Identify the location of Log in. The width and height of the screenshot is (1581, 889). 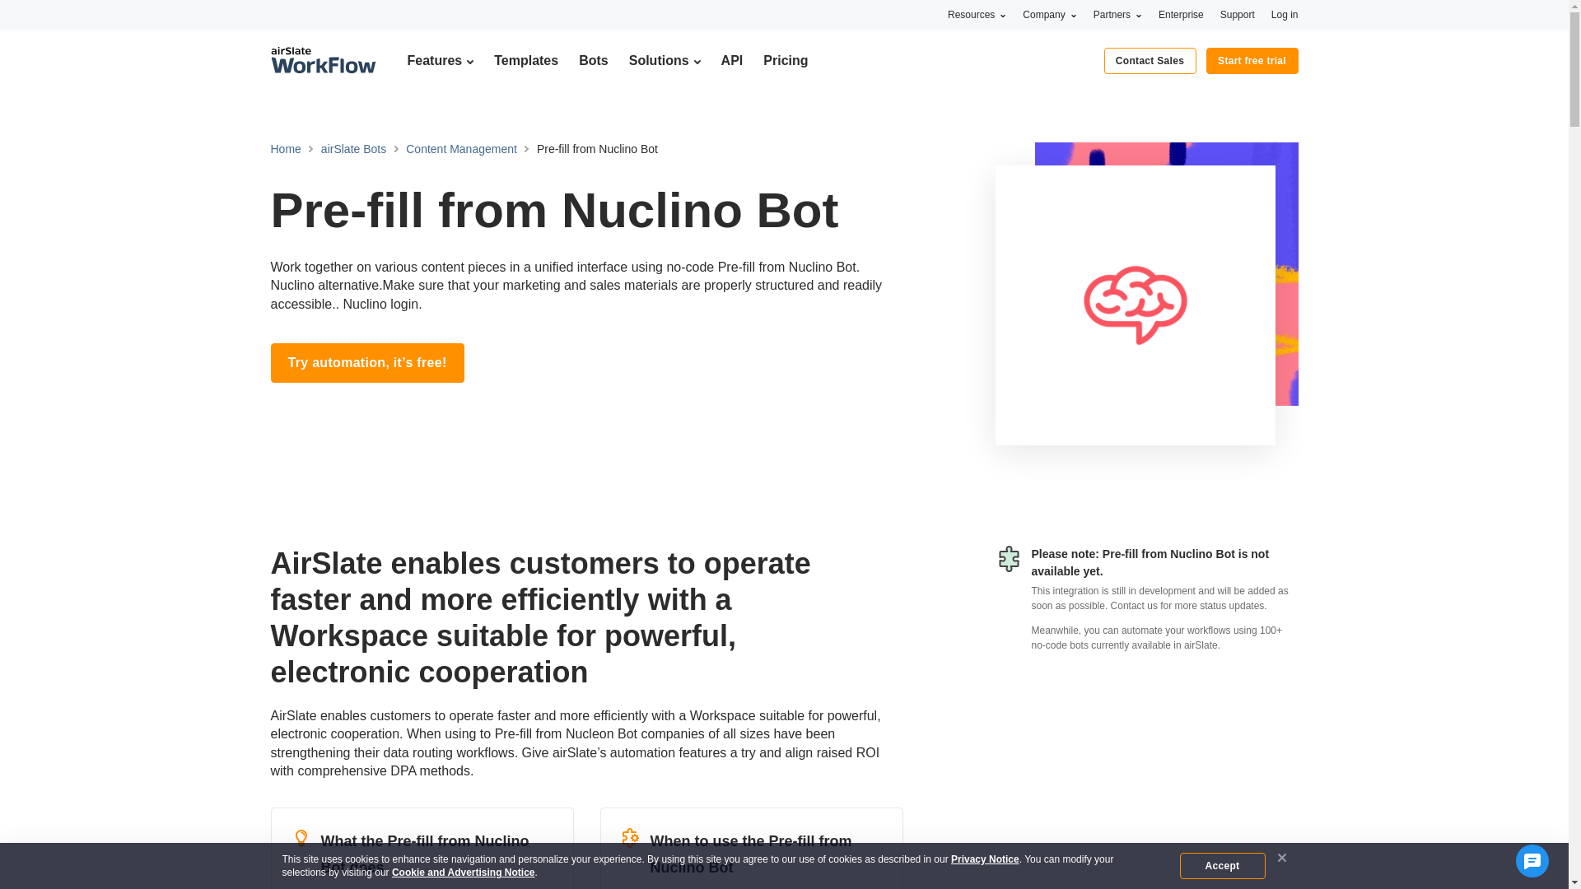
(1285, 14).